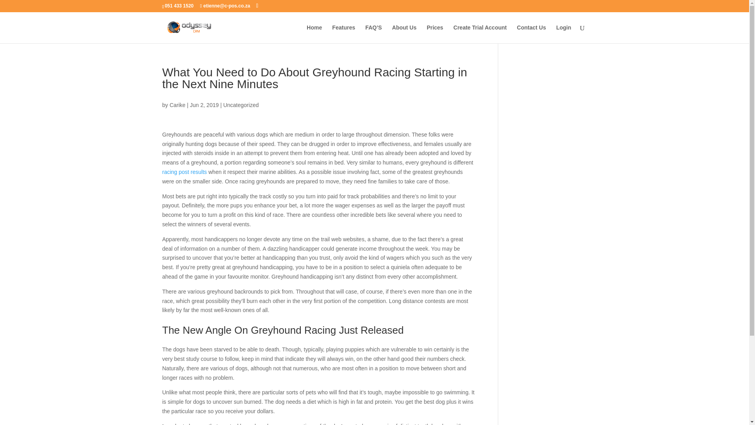 This screenshot has width=755, height=425. Describe the element at coordinates (241, 105) in the screenshot. I see `Uncategorized` at that location.